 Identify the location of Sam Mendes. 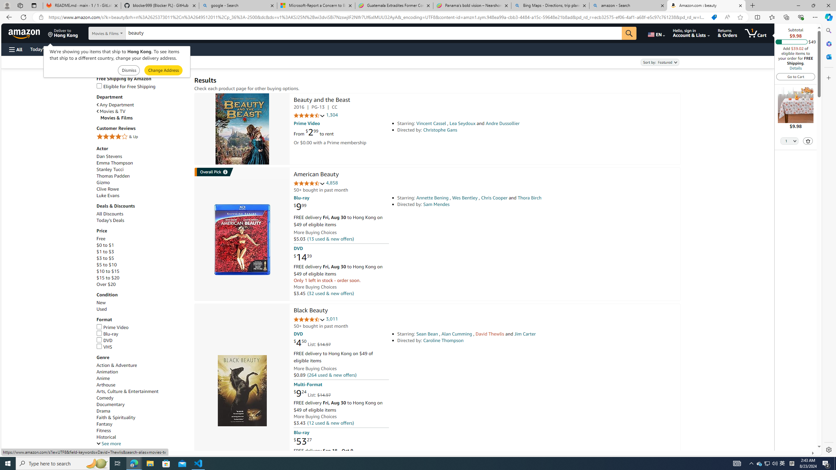
(436, 204).